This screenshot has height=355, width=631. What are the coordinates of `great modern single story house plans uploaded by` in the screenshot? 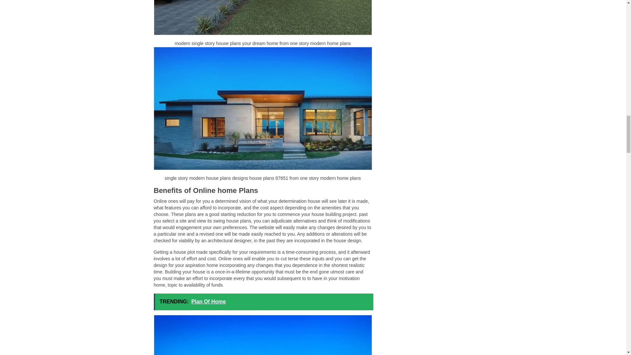 It's located at (263, 335).